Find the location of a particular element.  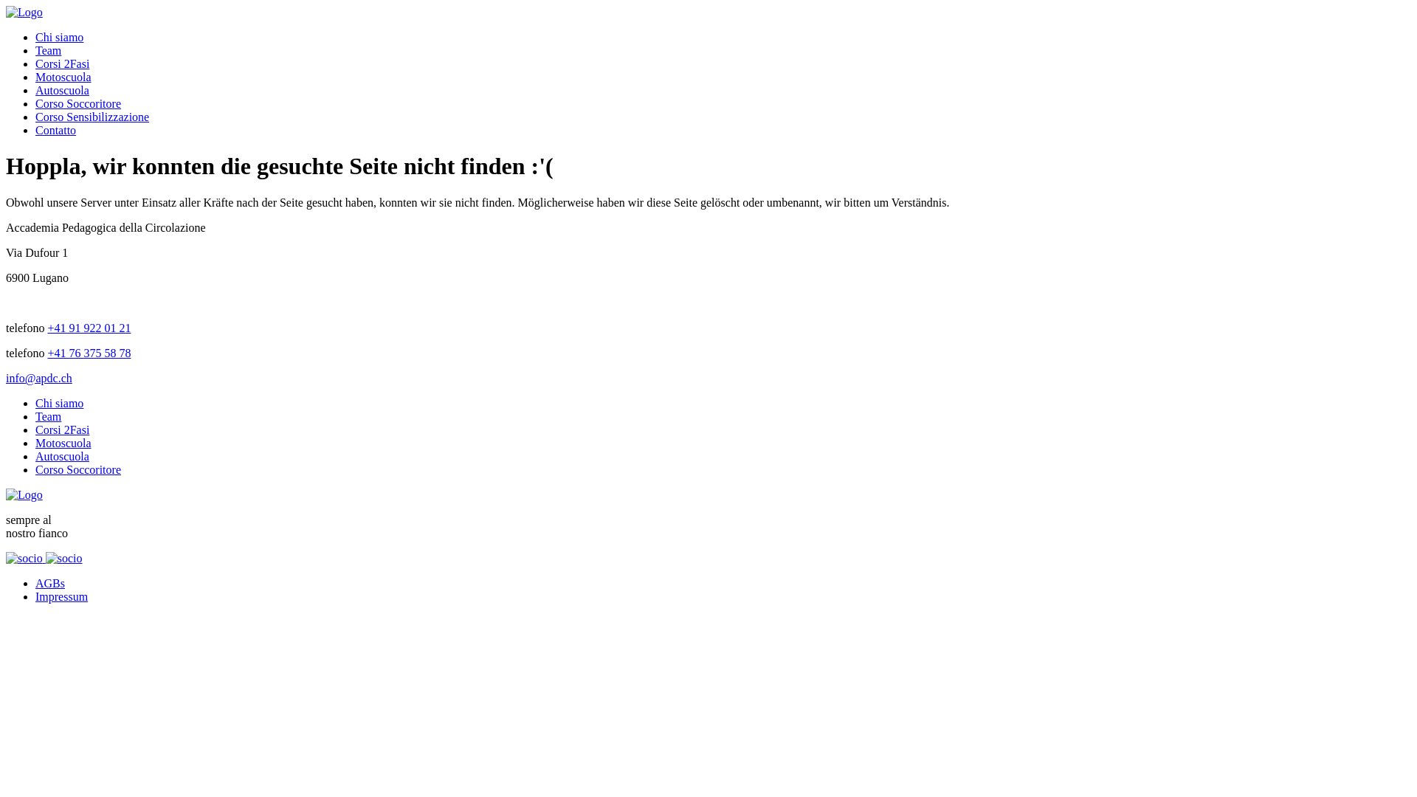

Chi siamo is located at coordinates (59, 403).